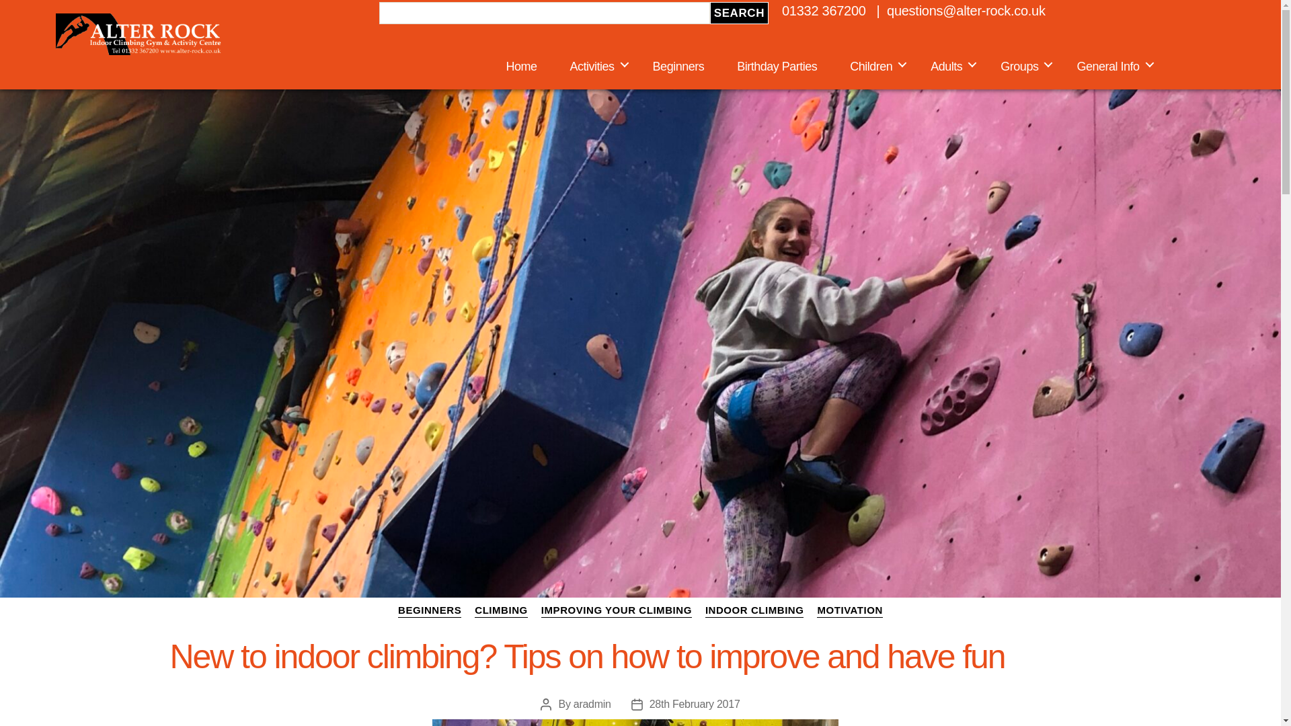 This screenshot has width=1291, height=726. What do you see at coordinates (824, 11) in the screenshot?
I see `01332 367200` at bounding box center [824, 11].